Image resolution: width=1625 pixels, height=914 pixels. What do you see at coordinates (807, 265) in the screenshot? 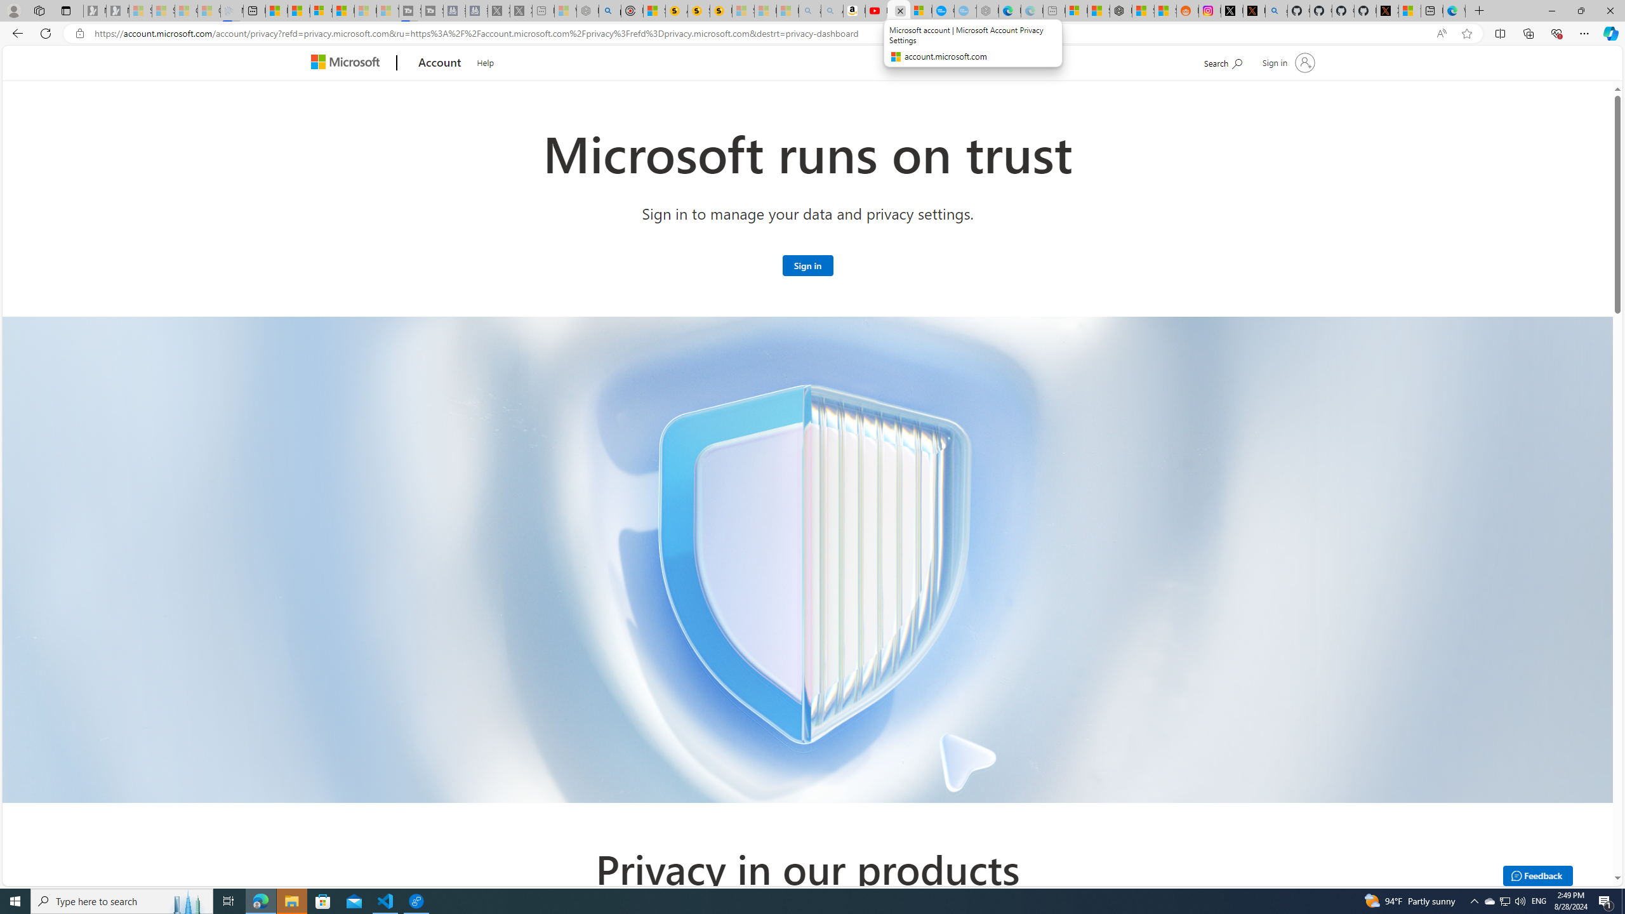
I see `Sign in to your Microsoft account` at bounding box center [807, 265].